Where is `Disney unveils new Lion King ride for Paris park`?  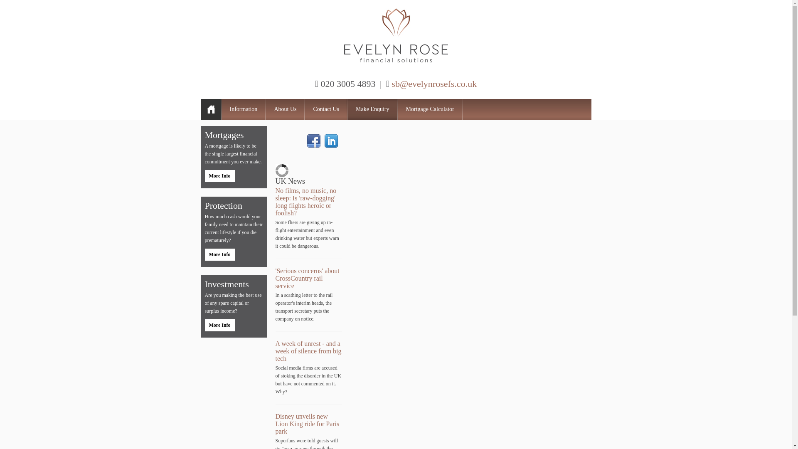
Disney unveils new Lion King ride for Paris park is located at coordinates (307, 424).